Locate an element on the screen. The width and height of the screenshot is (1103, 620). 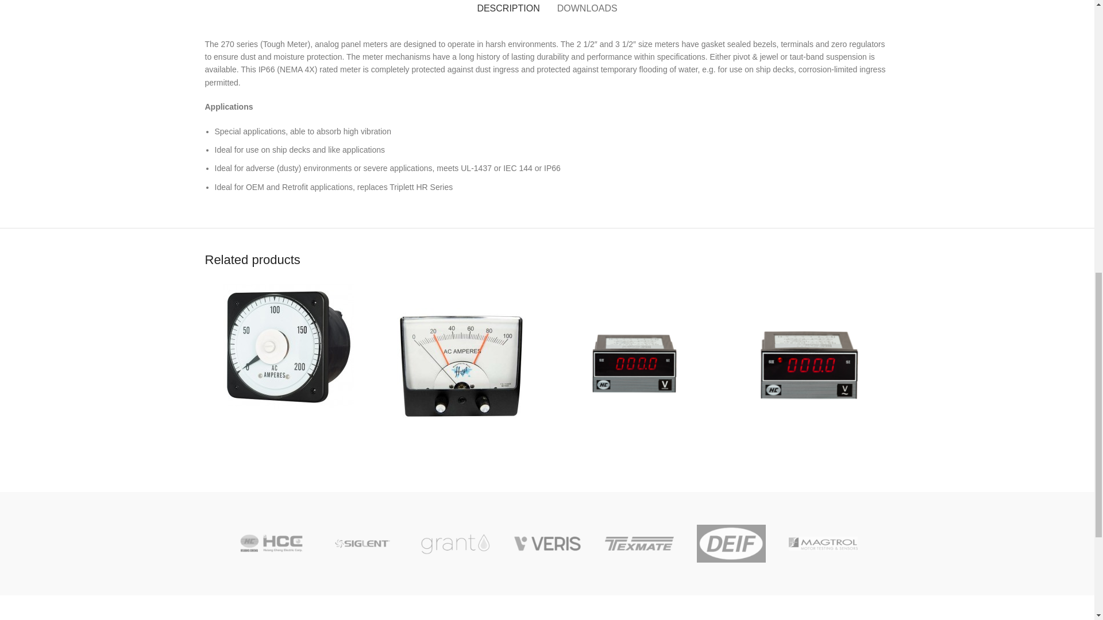
DEIF is located at coordinates (731, 544).